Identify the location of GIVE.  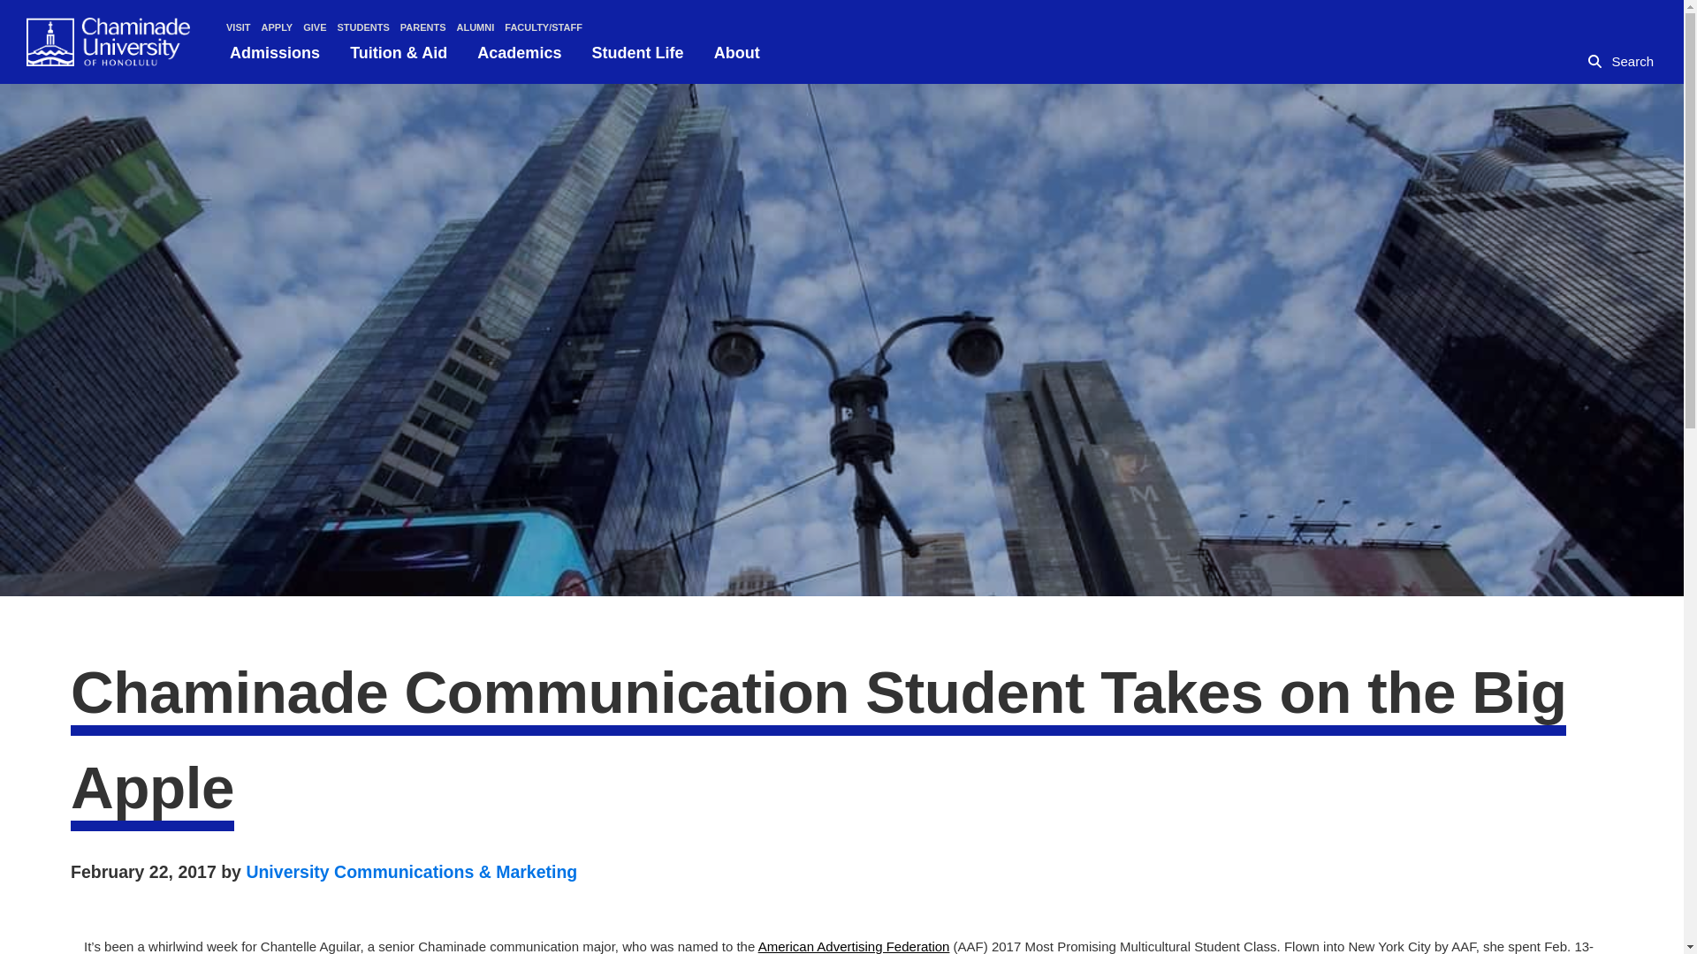
(315, 26).